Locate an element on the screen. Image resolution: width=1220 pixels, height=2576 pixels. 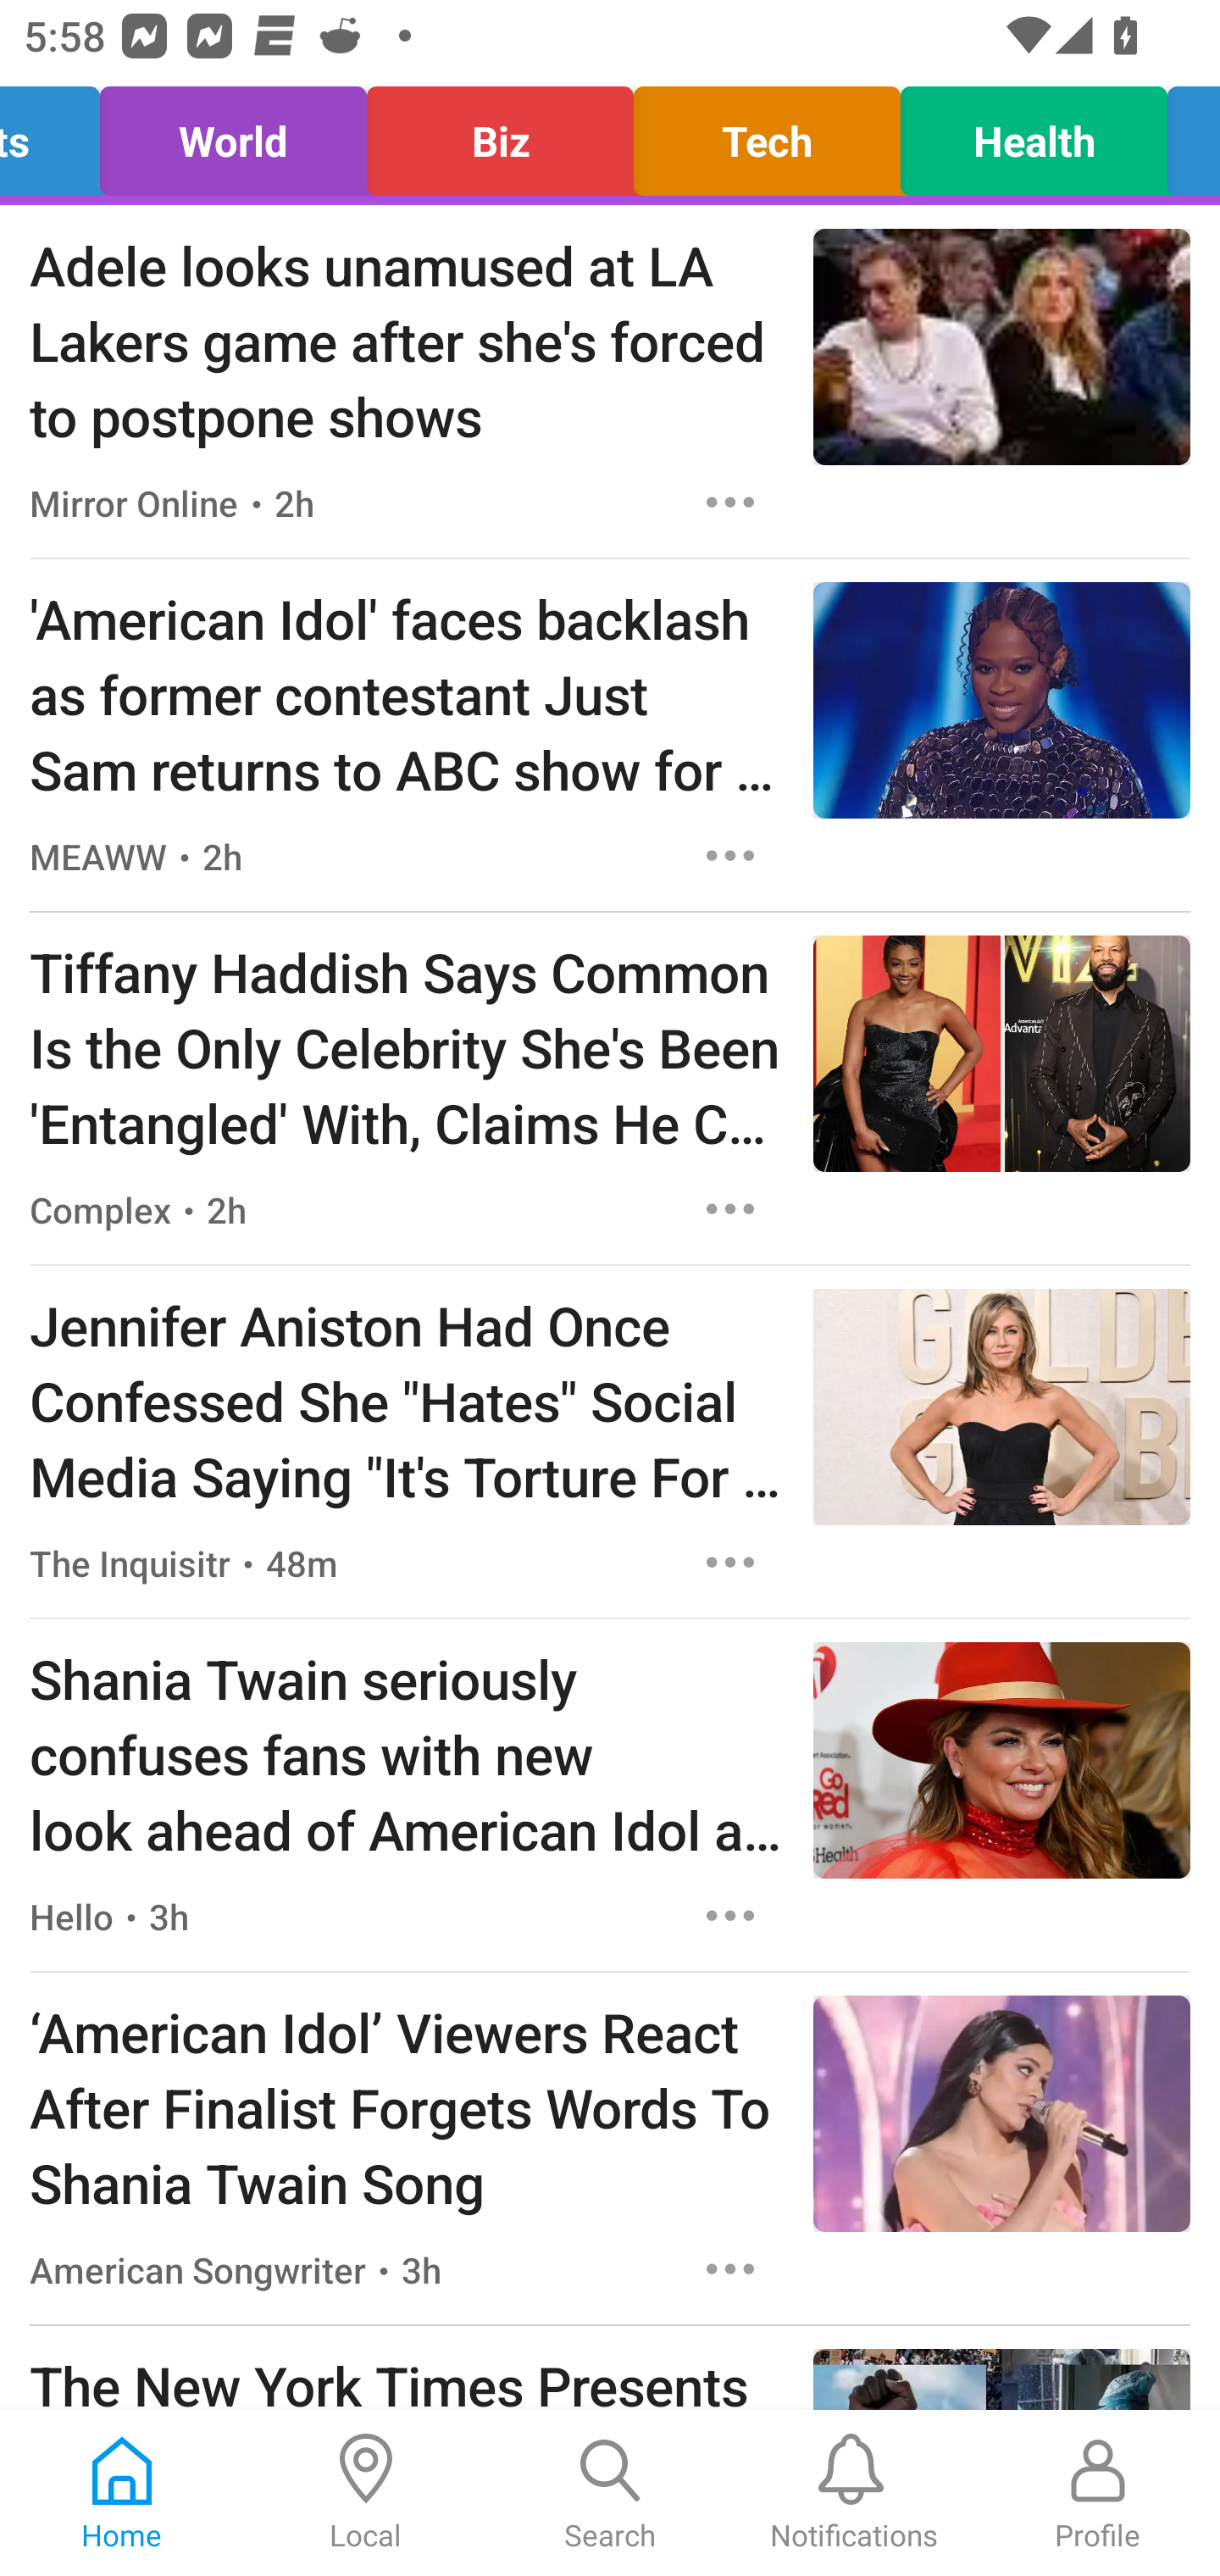
Sports is located at coordinates (59, 134).